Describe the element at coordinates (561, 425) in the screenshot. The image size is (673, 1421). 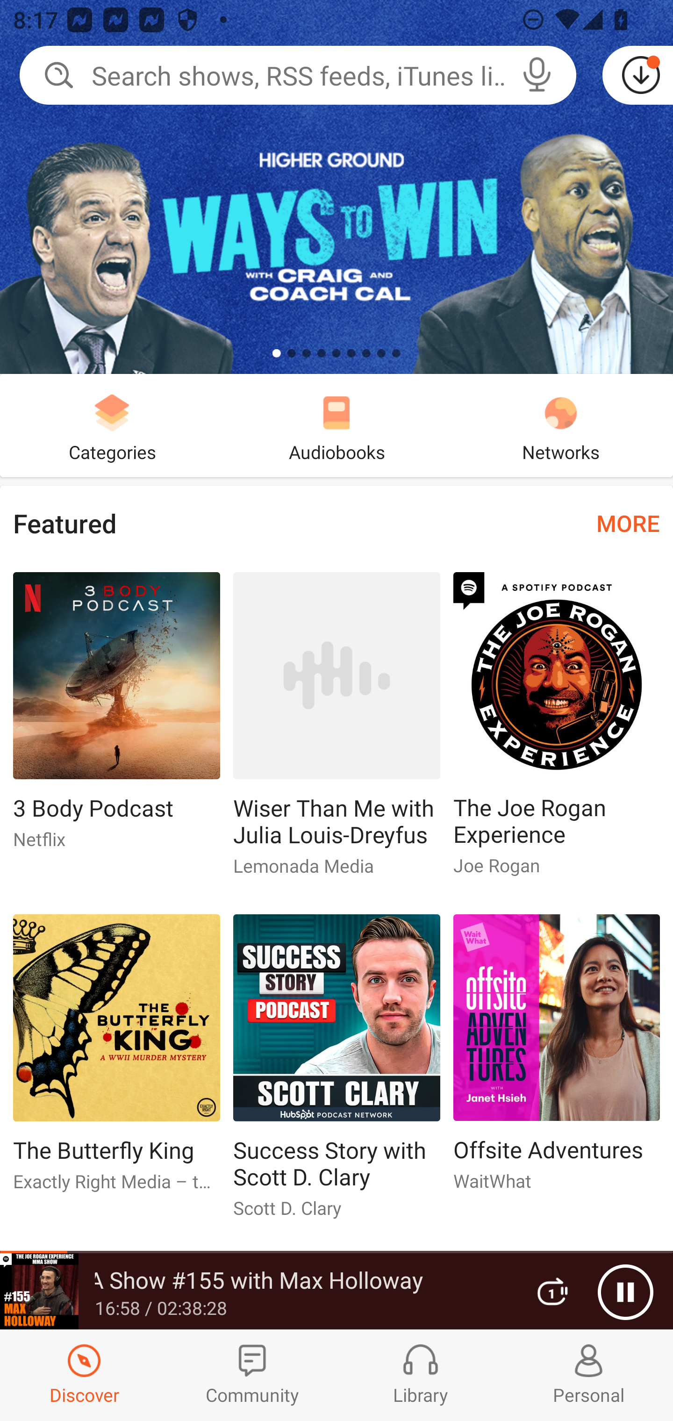
I see `Networks` at that location.